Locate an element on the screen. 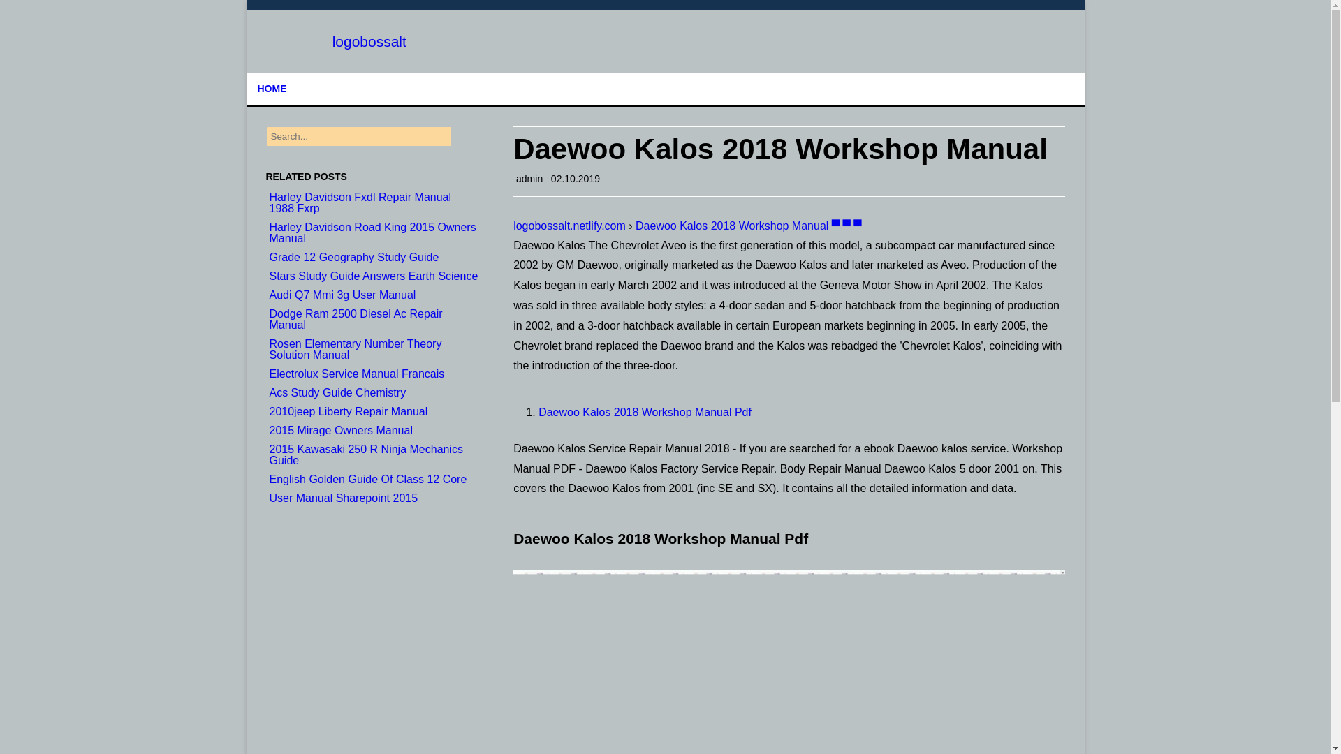  logobossalt.netlify.com is located at coordinates (570, 226).